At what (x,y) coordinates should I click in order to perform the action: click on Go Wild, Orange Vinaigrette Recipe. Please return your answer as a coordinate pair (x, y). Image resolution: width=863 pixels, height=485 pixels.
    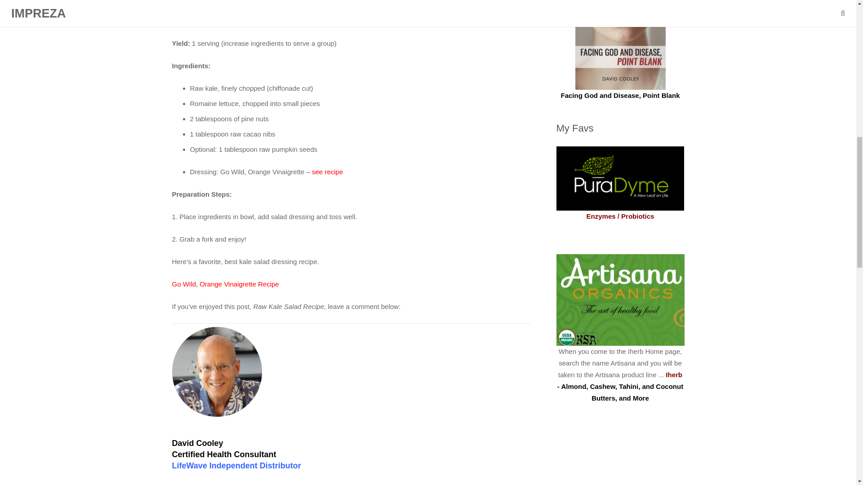
    Looking at the image, I should click on (225, 284).